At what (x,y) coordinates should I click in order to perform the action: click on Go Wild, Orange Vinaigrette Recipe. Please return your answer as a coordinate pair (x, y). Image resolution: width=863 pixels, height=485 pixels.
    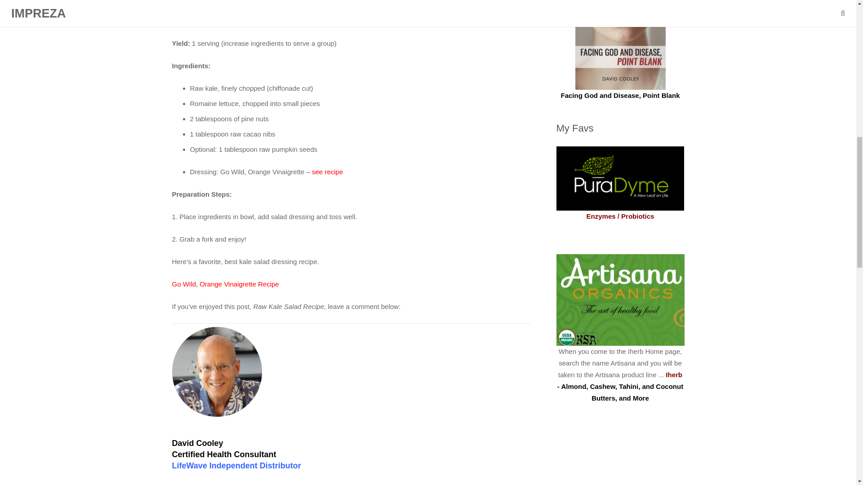
    Looking at the image, I should click on (225, 284).